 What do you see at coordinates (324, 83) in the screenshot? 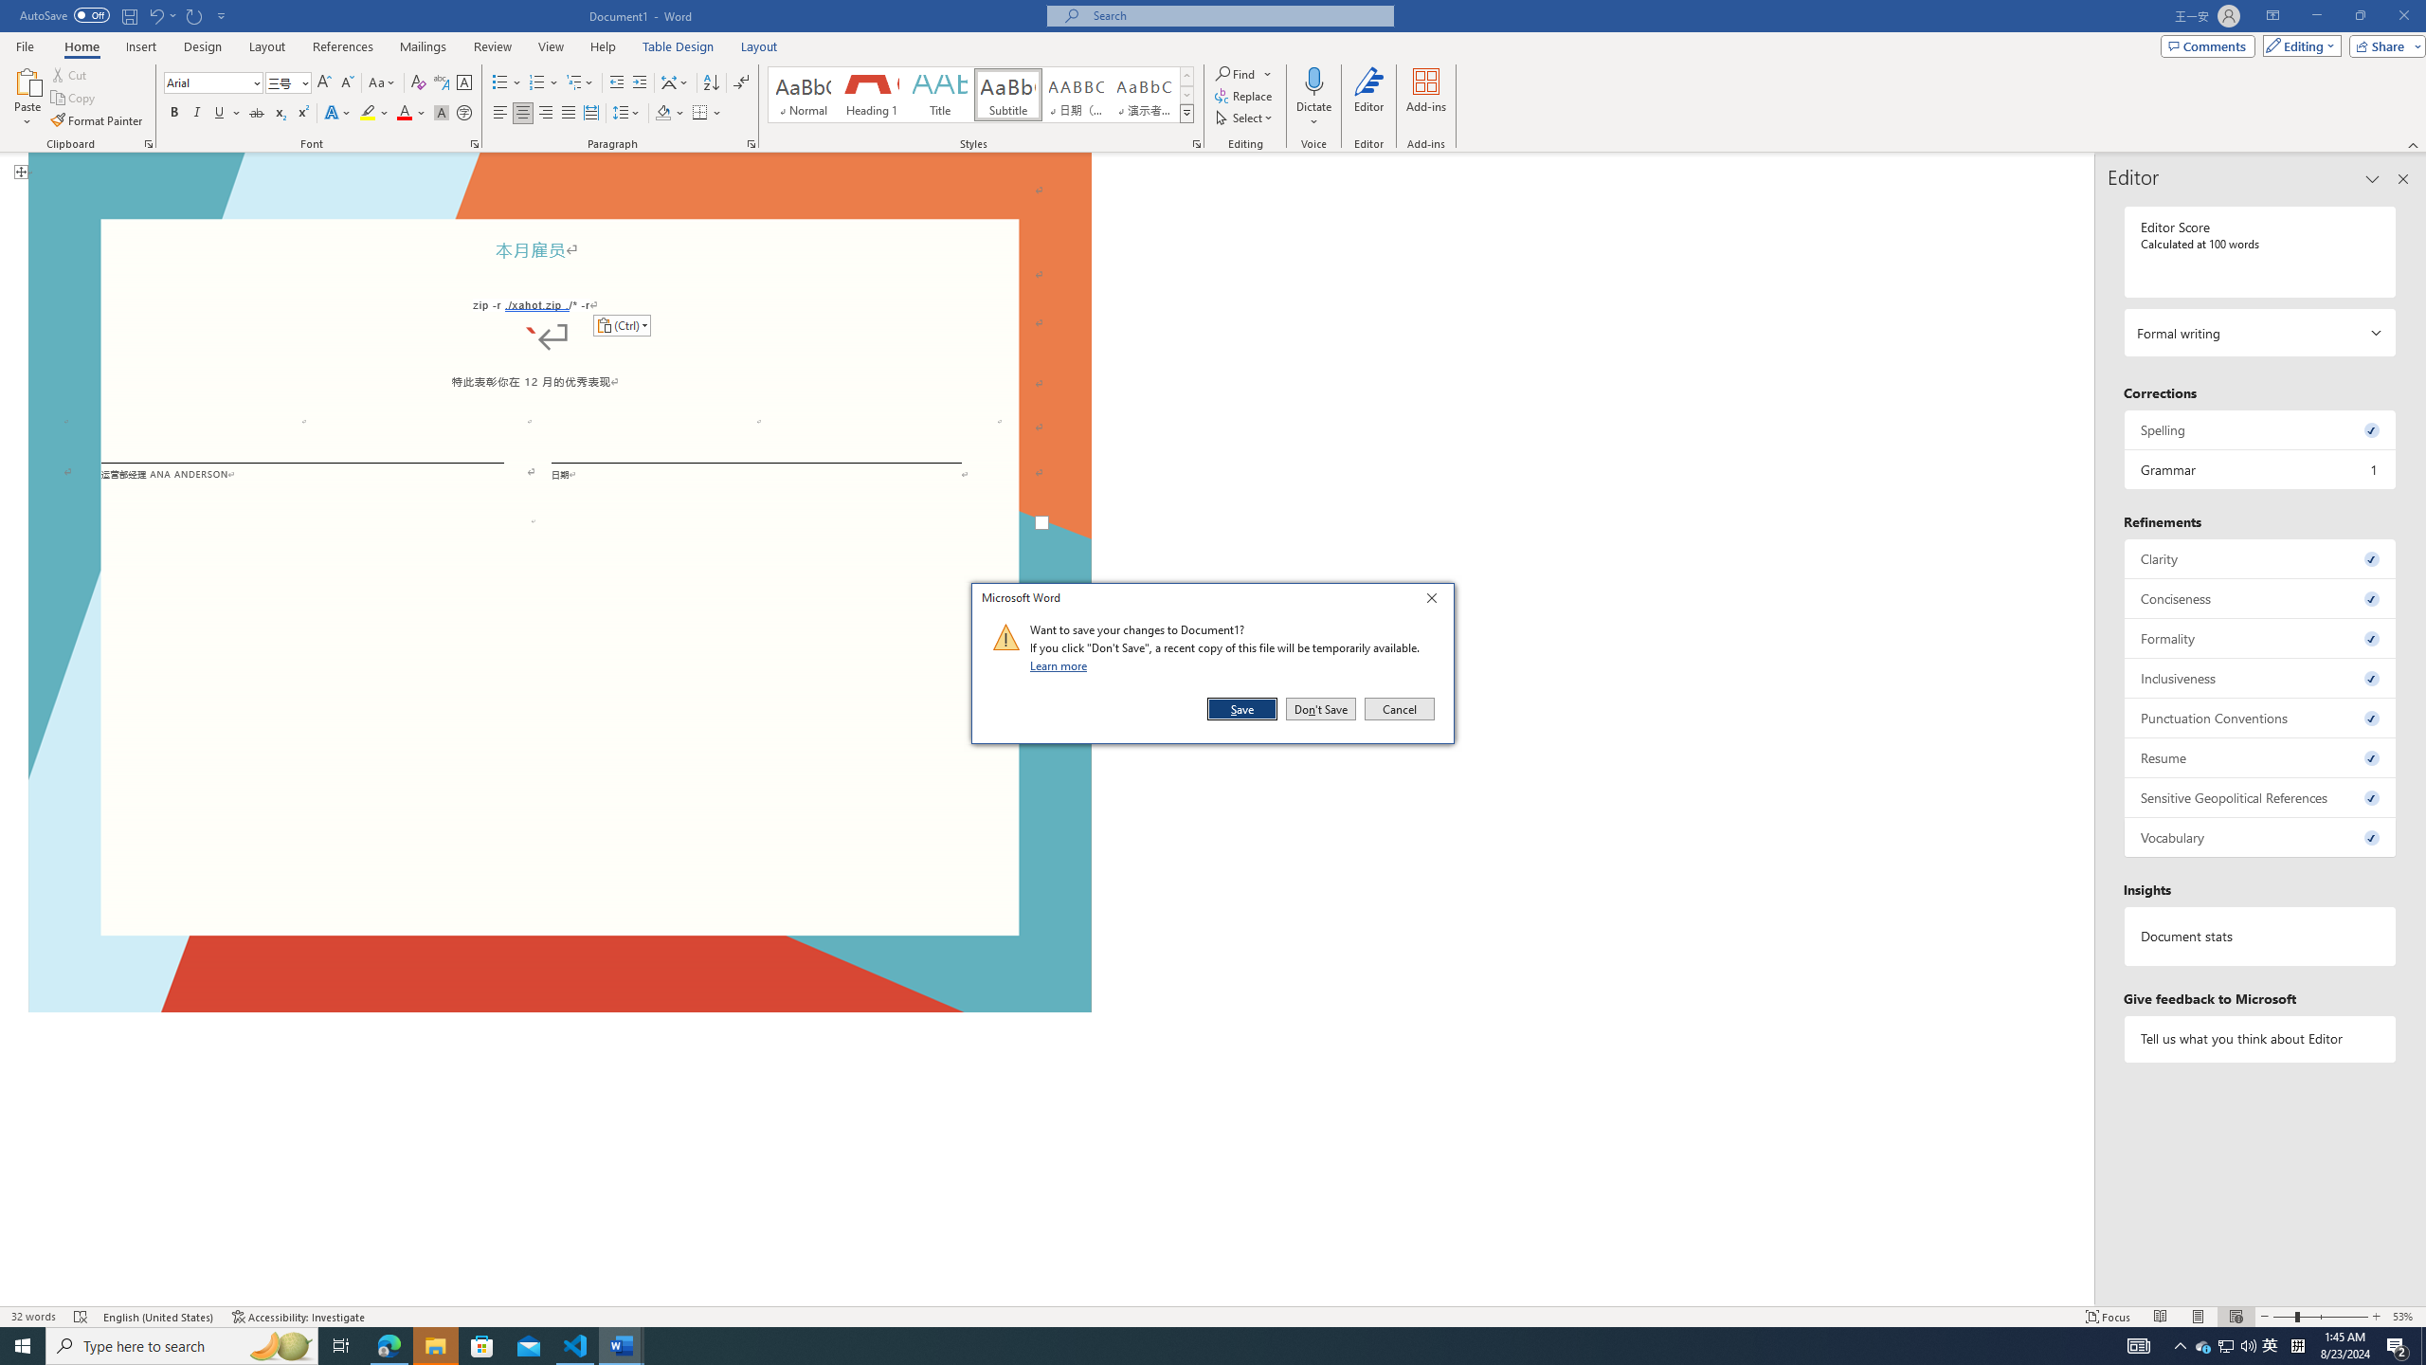
I see `Grow Font` at bounding box center [324, 83].